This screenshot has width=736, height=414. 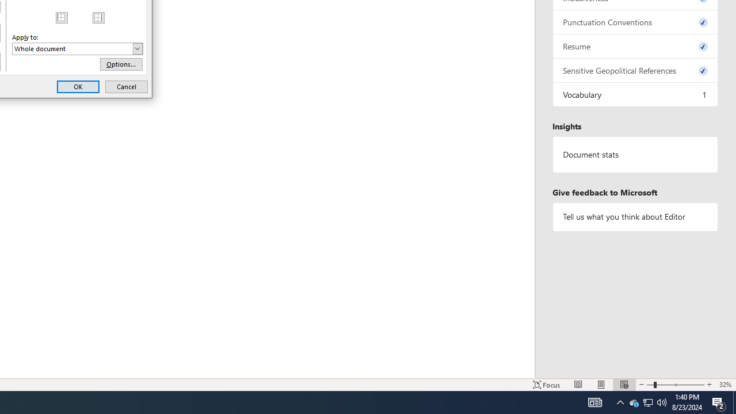 What do you see at coordinates (99, 17) in the screenshot?
I see `Apply to:` at bounding box center [99, 17].